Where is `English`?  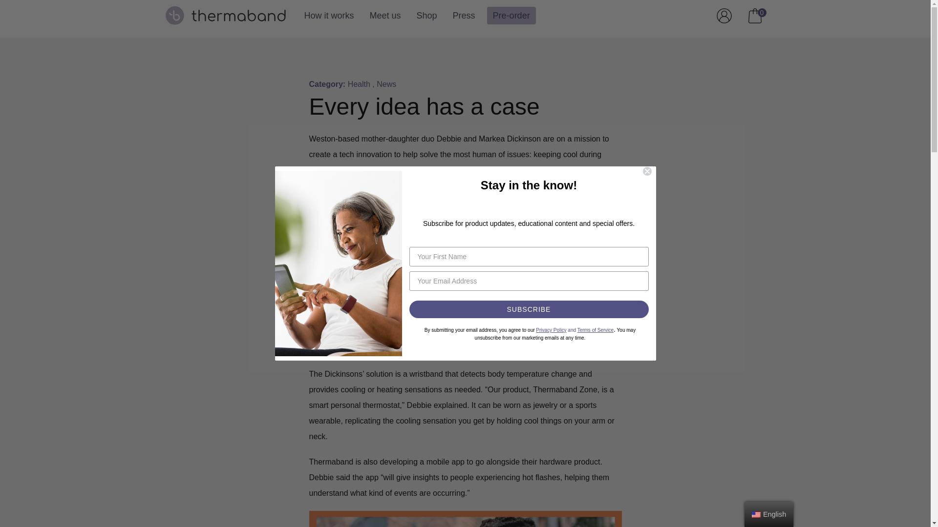 English is located at coordinates (385, 16).